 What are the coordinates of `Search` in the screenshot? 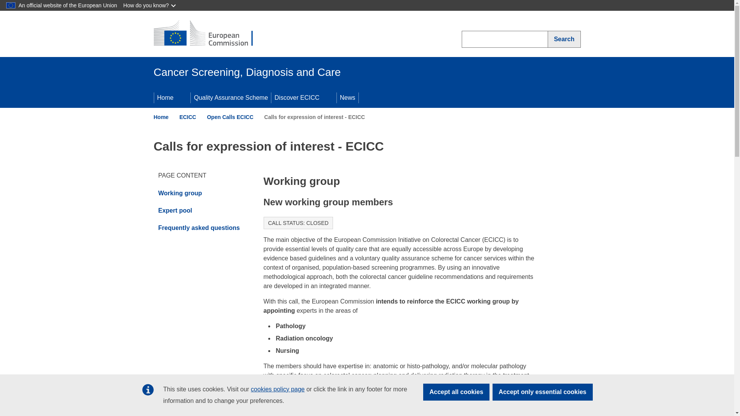 It's located at (564, 39).